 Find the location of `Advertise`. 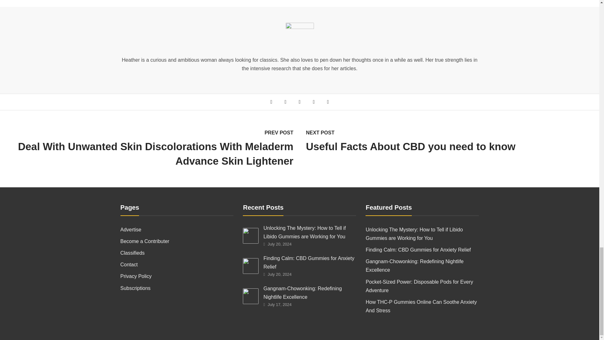

Advertise is located at coordinates (177, 230).